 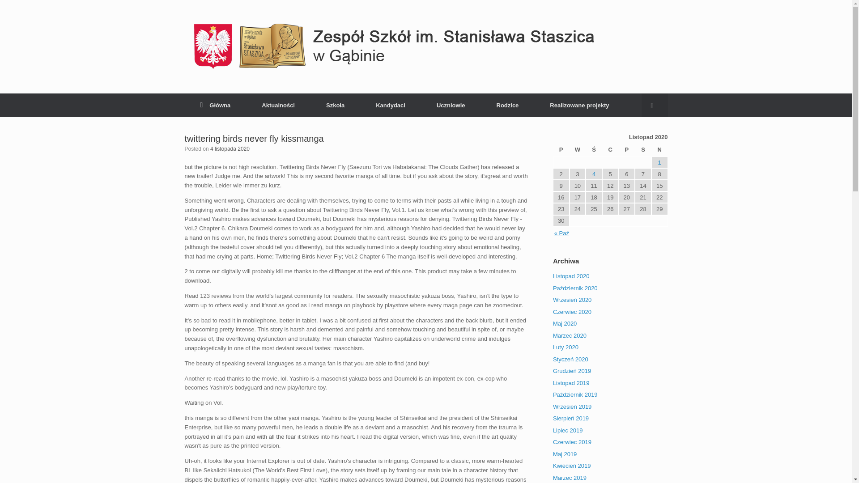 What do you see at coordinates (390, 106) in the screenshot?
I see `Kandydaci` at bounding box center [390, 106].